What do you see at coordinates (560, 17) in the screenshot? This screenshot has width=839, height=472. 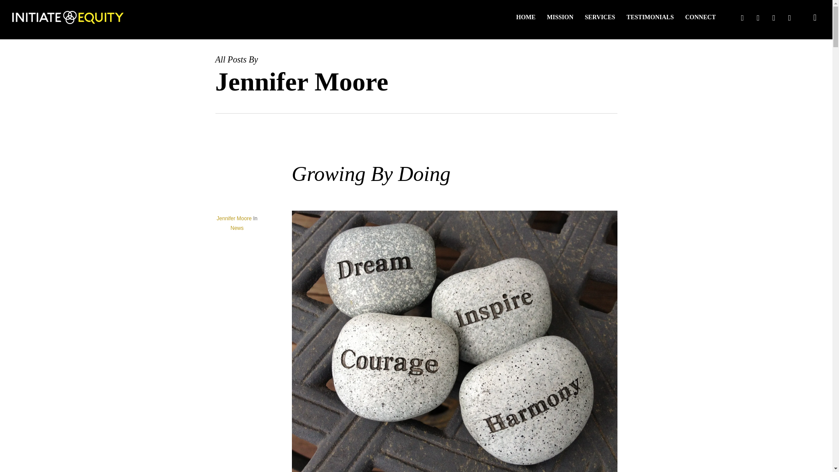 I see `MISSION` at bounding box center [560, 17].